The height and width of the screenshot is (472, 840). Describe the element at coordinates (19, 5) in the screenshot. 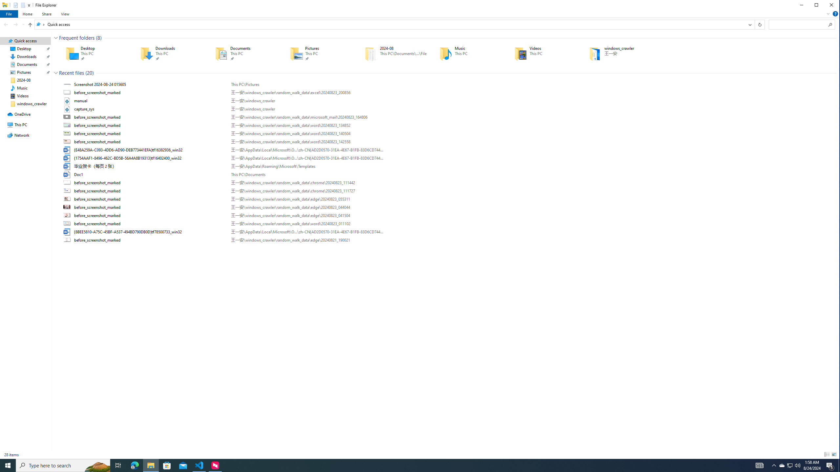

I see `Quick Access Toolbar` at that location.